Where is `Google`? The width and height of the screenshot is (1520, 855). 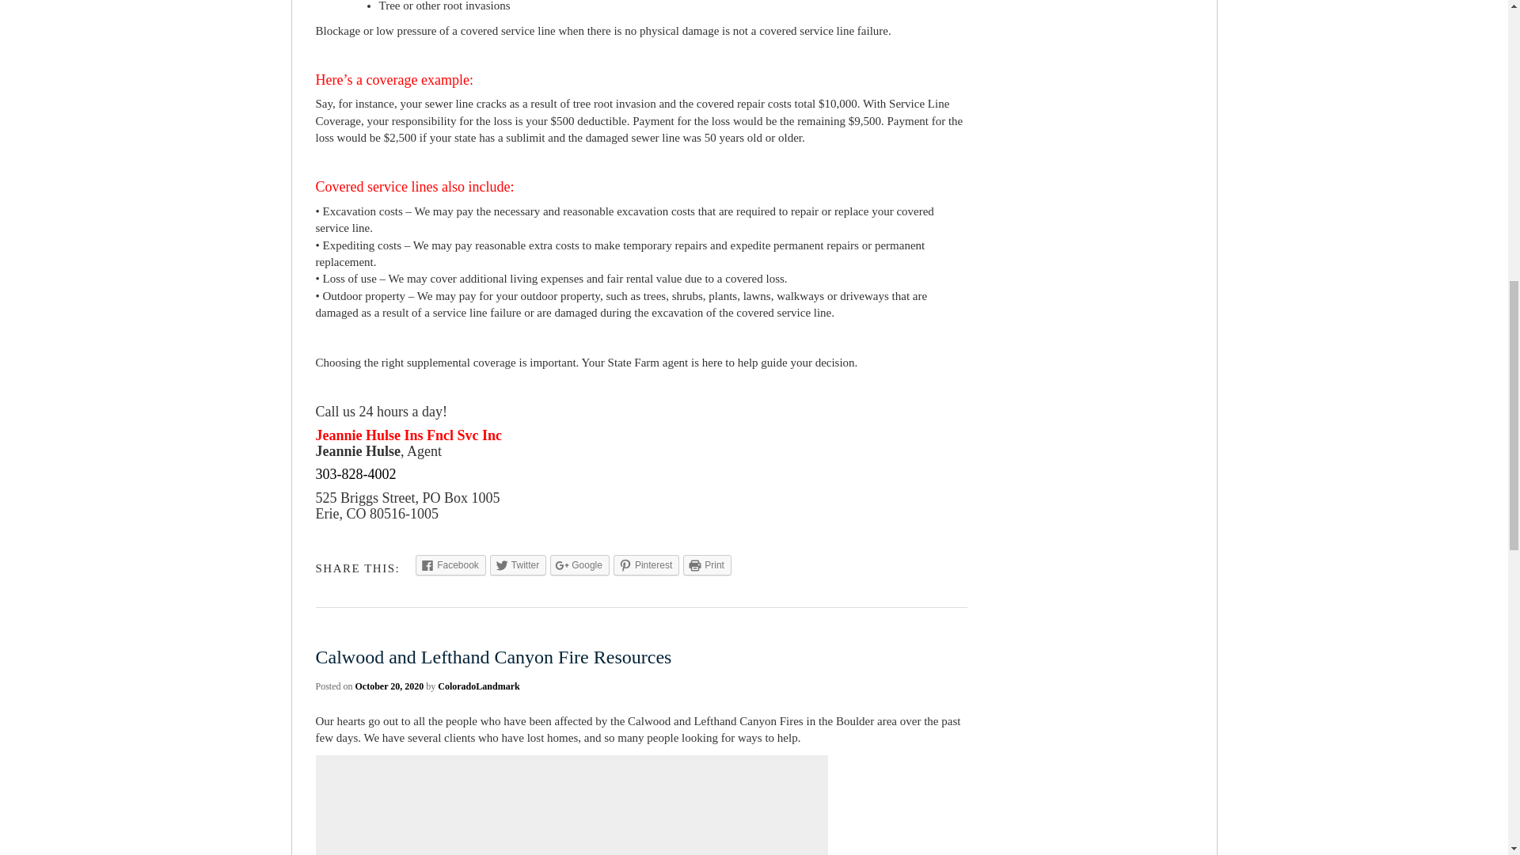
Google is located at coordinates (579, 564).